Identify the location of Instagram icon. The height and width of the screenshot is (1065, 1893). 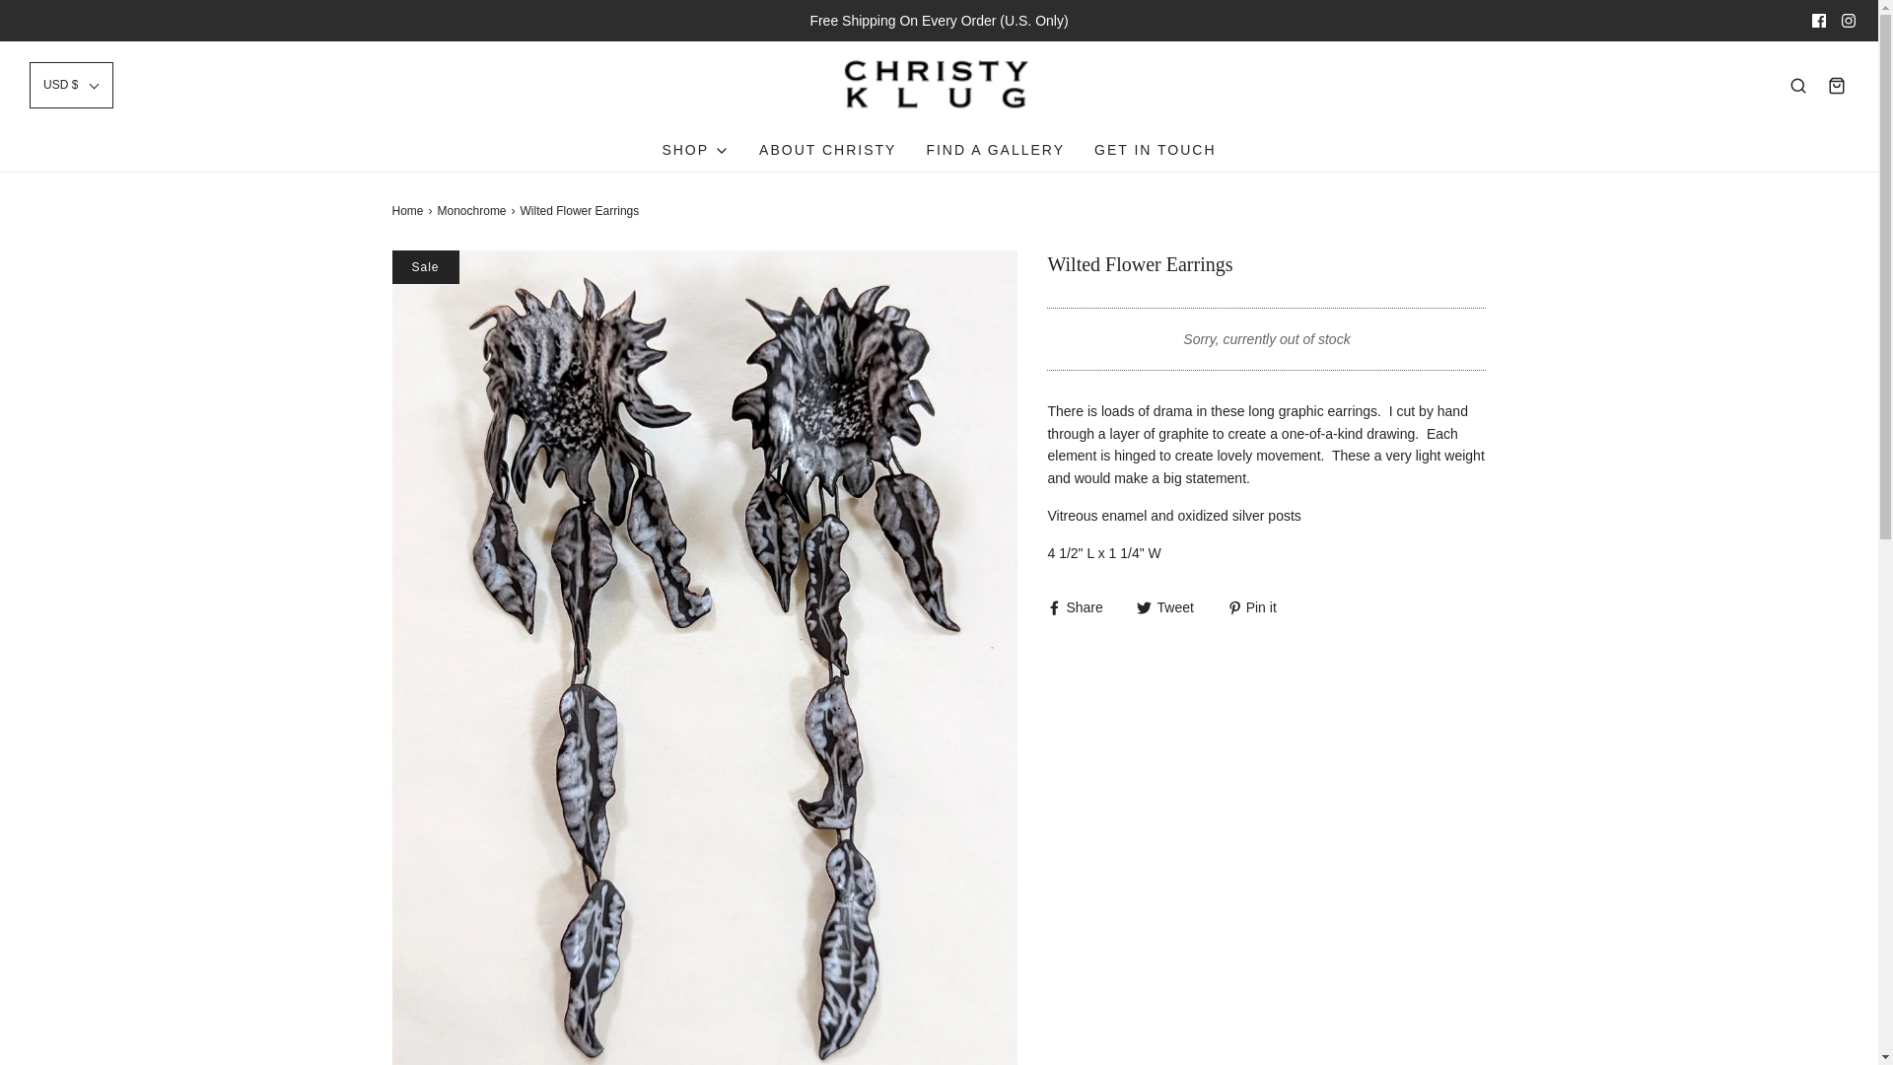
(1848, 21).